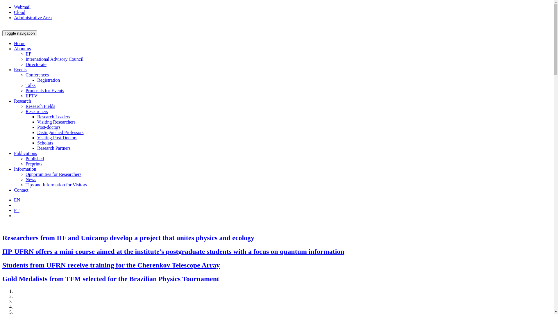 Image resolution: width=558 pixels, height=314 pixels. I want to click on Visiting Post-Doctors, so click(57, 138).